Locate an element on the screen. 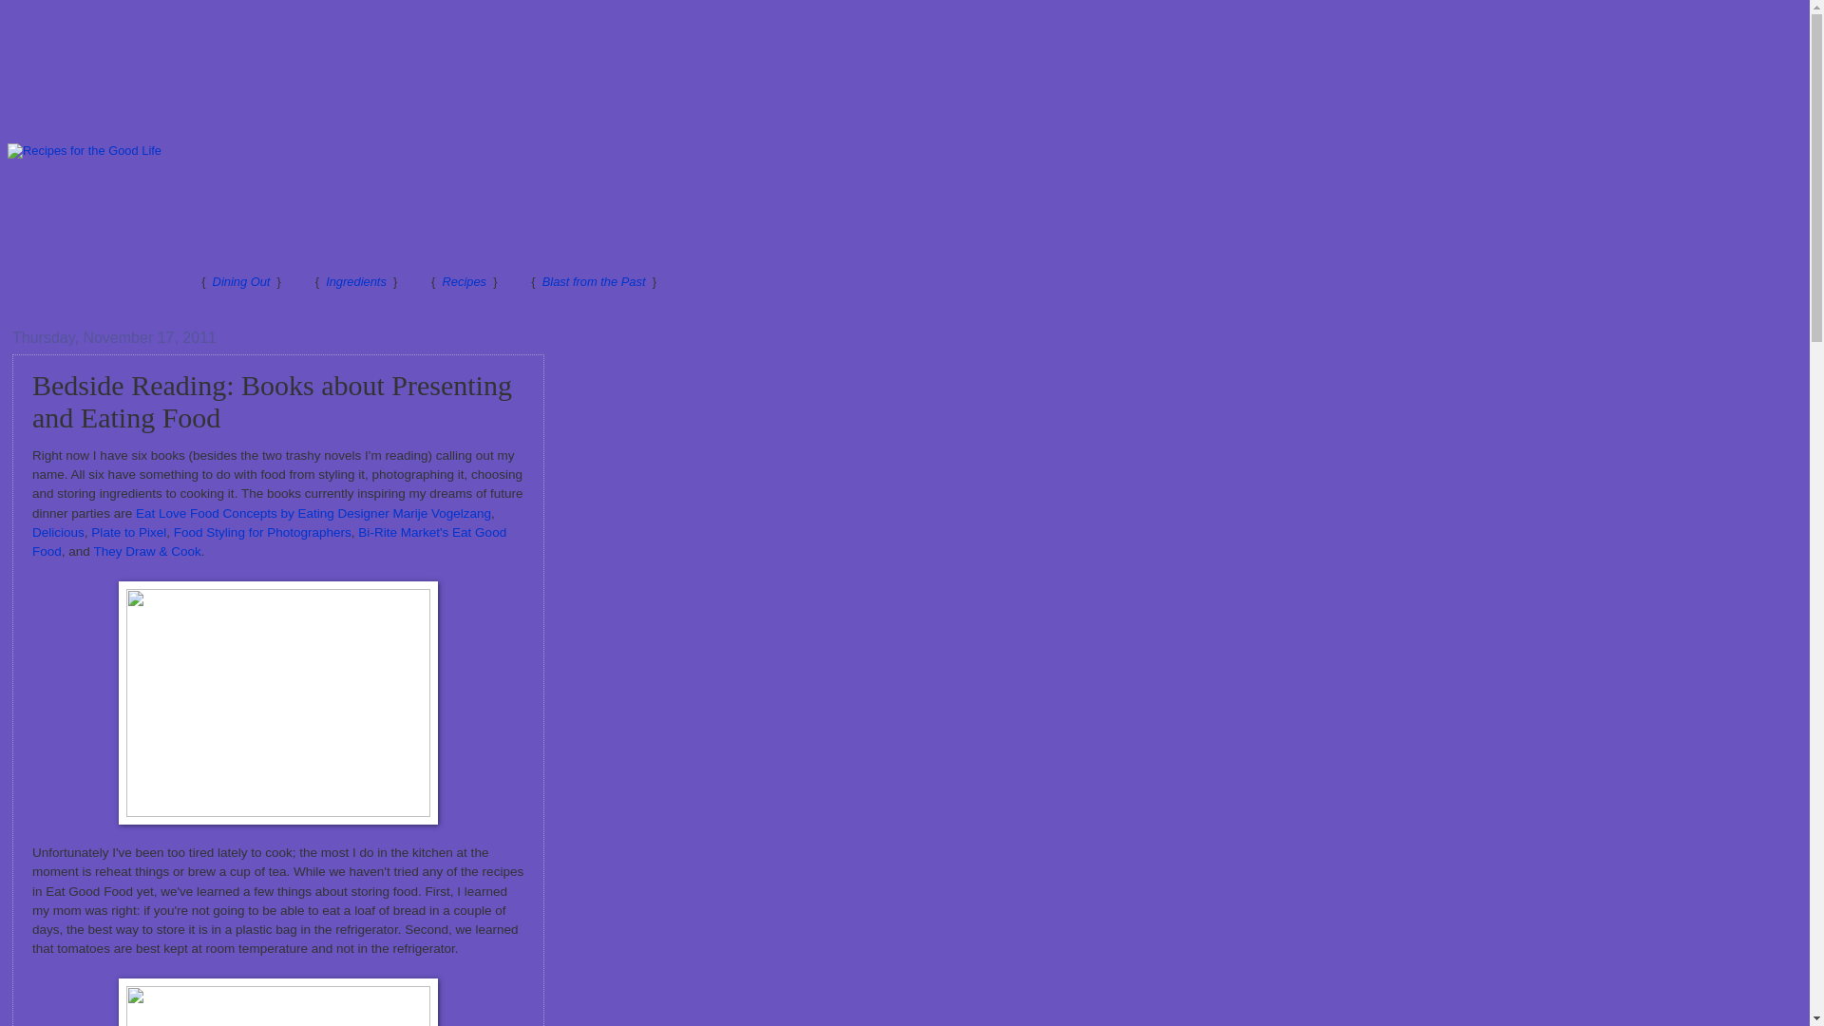  Bi-Rite Market's Eat Good Food is located at coordinates (270, 541).